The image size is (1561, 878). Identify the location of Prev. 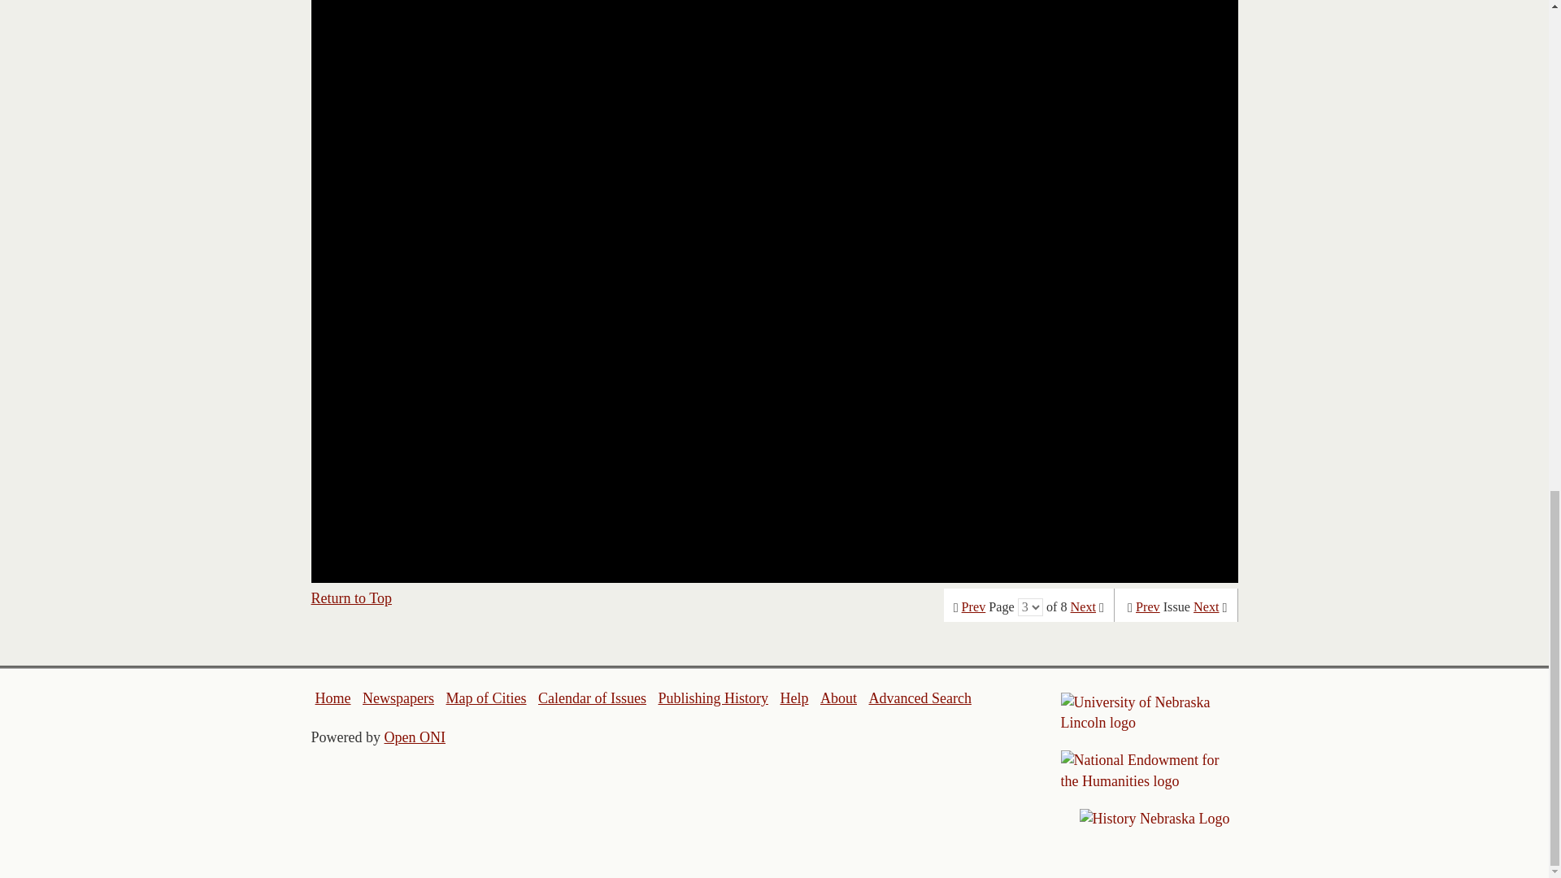
(1148, 606).